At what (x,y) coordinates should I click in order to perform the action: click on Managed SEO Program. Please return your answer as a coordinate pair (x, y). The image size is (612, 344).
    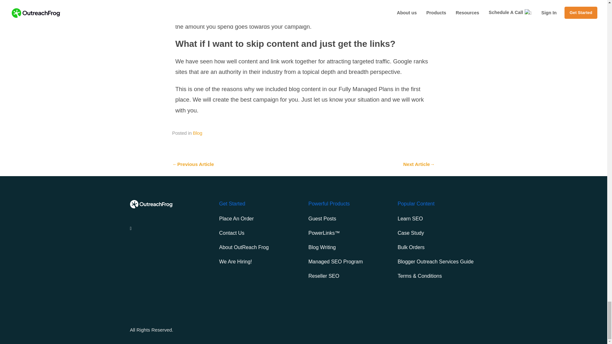
    Looking at the image, I should click on (335, 262).